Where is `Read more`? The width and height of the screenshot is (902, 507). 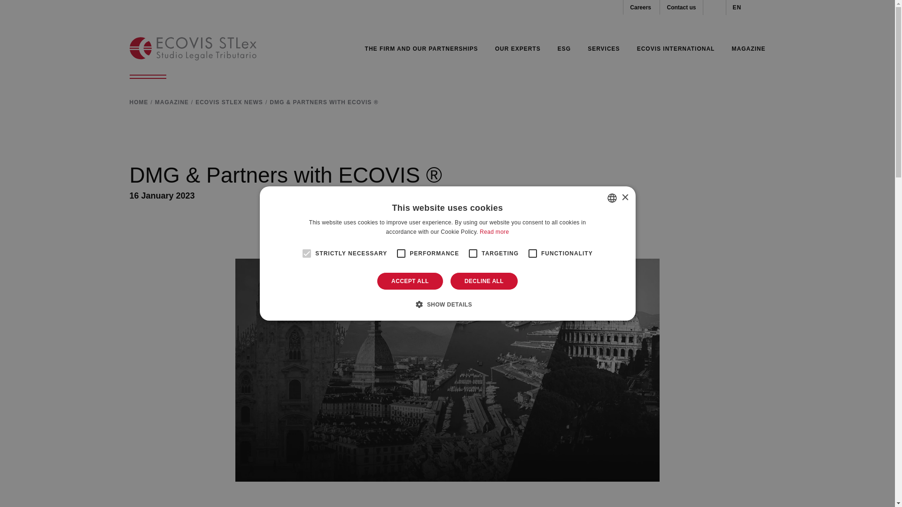 Read more is located at coordinates (494, 232).